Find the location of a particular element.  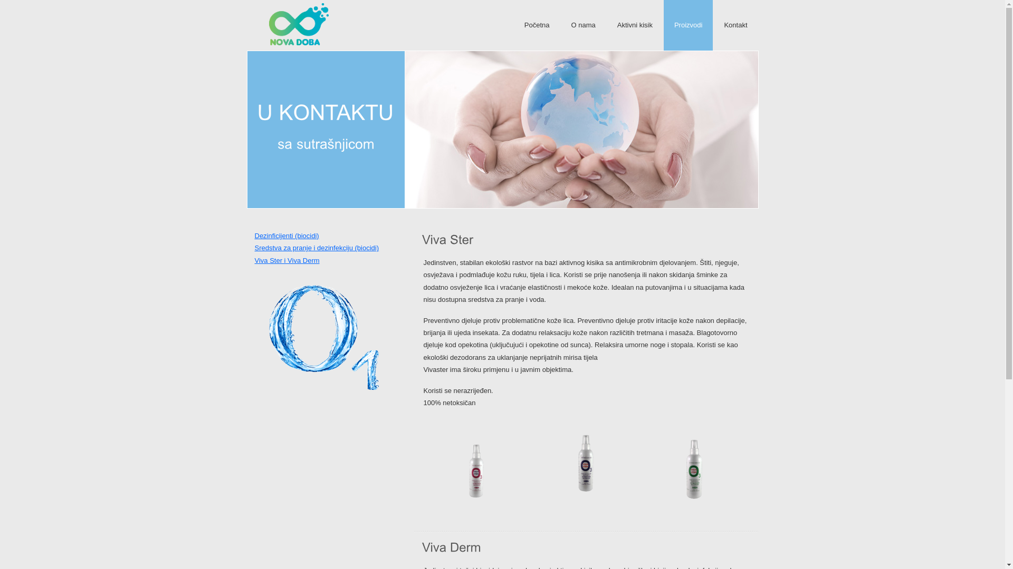

Proizvodi is located at coordinates (688, 25).